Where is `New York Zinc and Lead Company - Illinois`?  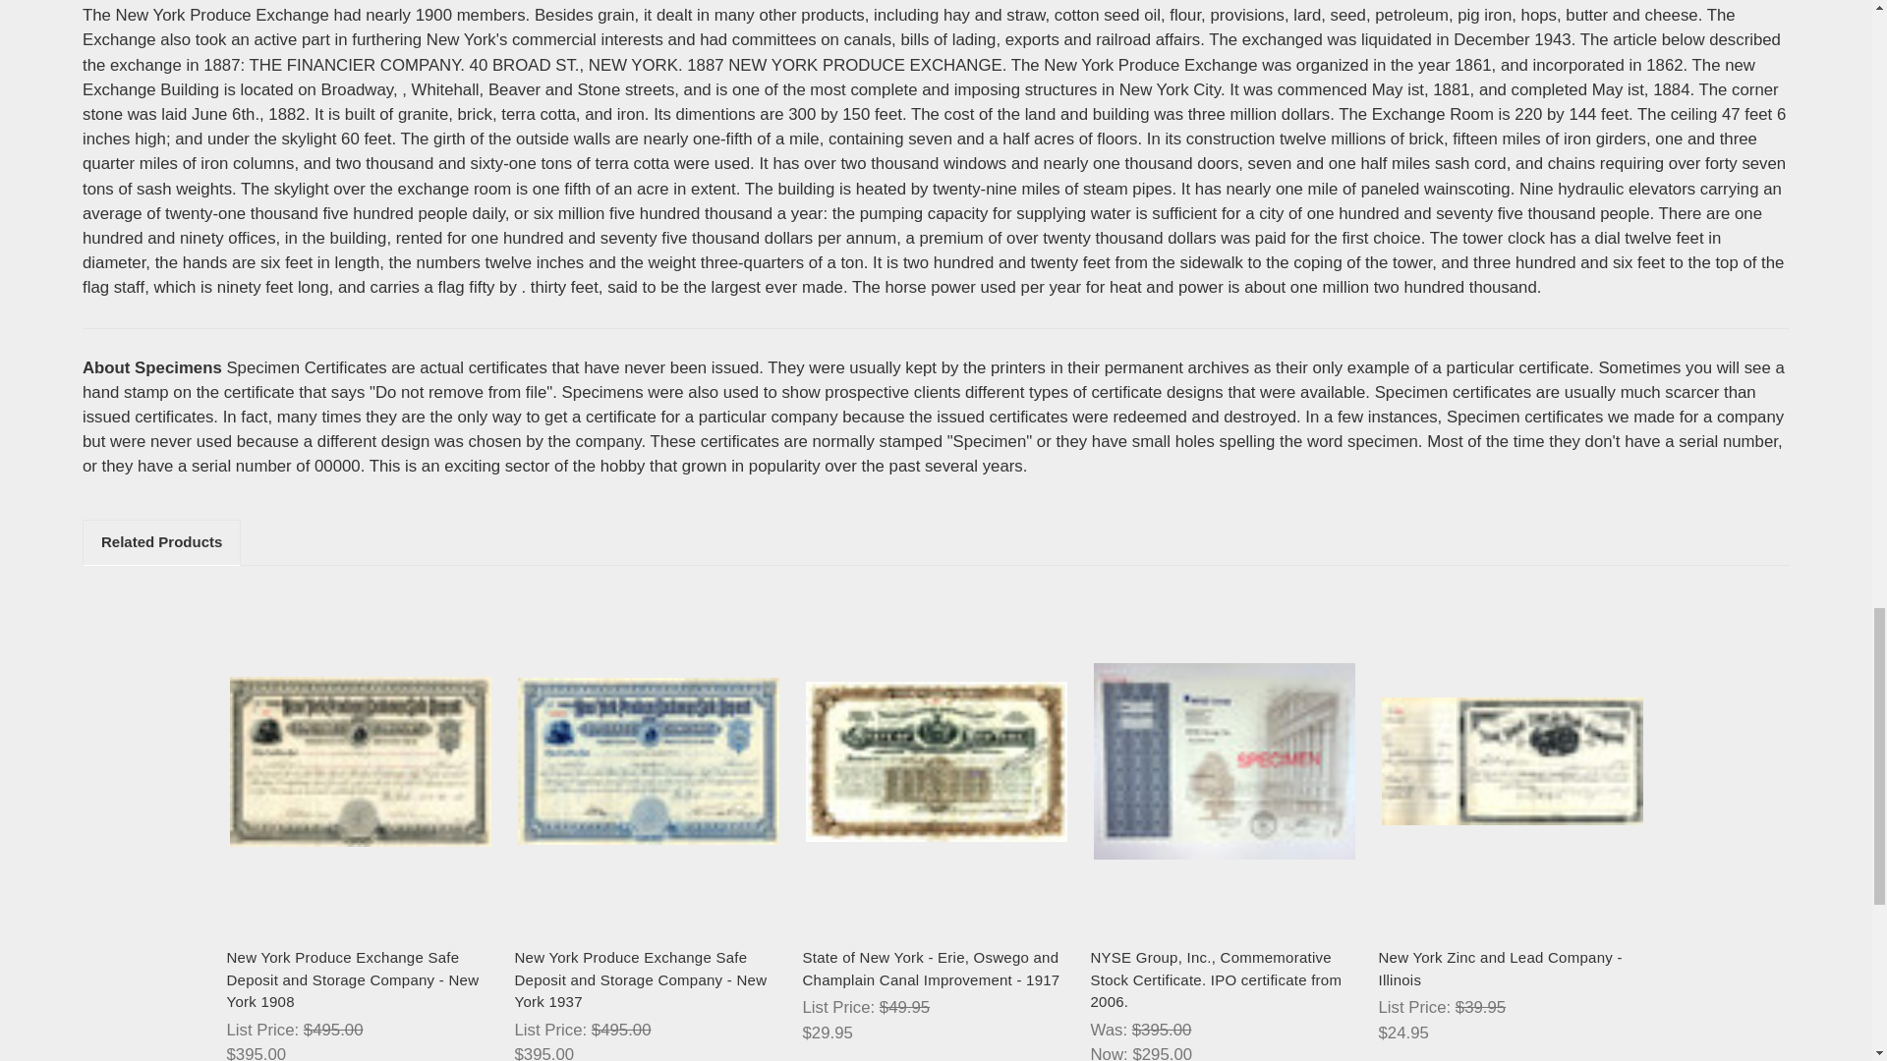
New York Zinc and Lead Company - Illinois is located at coordinates (1512, 760).